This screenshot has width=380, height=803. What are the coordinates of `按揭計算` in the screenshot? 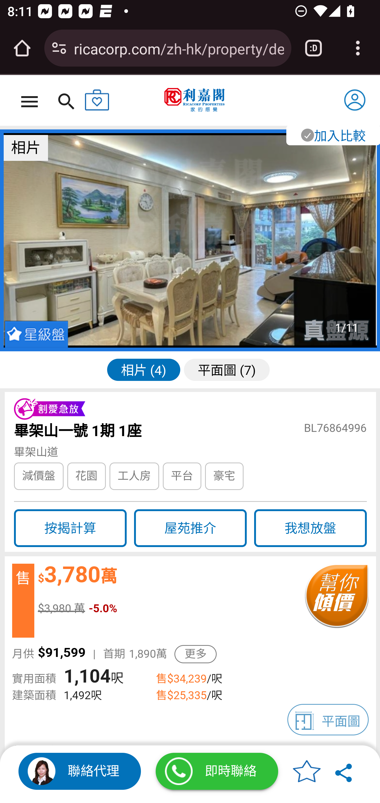 It's located at (70, 528).